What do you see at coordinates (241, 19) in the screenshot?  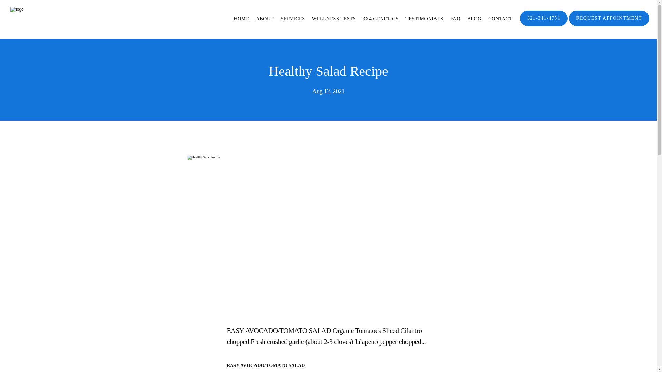 I see `HOME` at bounding box center [241, 19].